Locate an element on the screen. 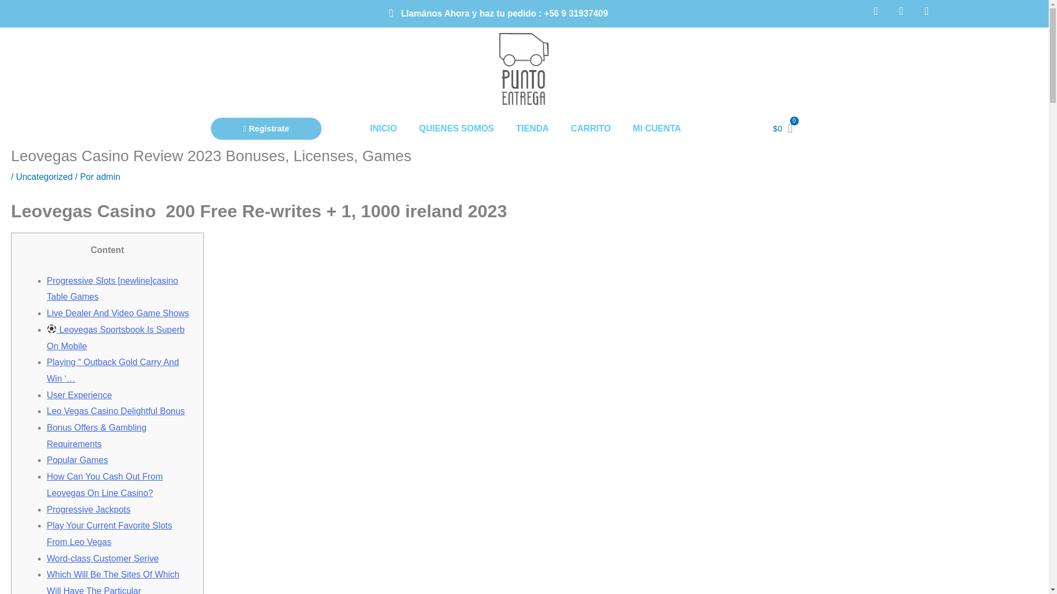 This screenshot has height=594, width=1057. admin is located at coordinates (108, 177).